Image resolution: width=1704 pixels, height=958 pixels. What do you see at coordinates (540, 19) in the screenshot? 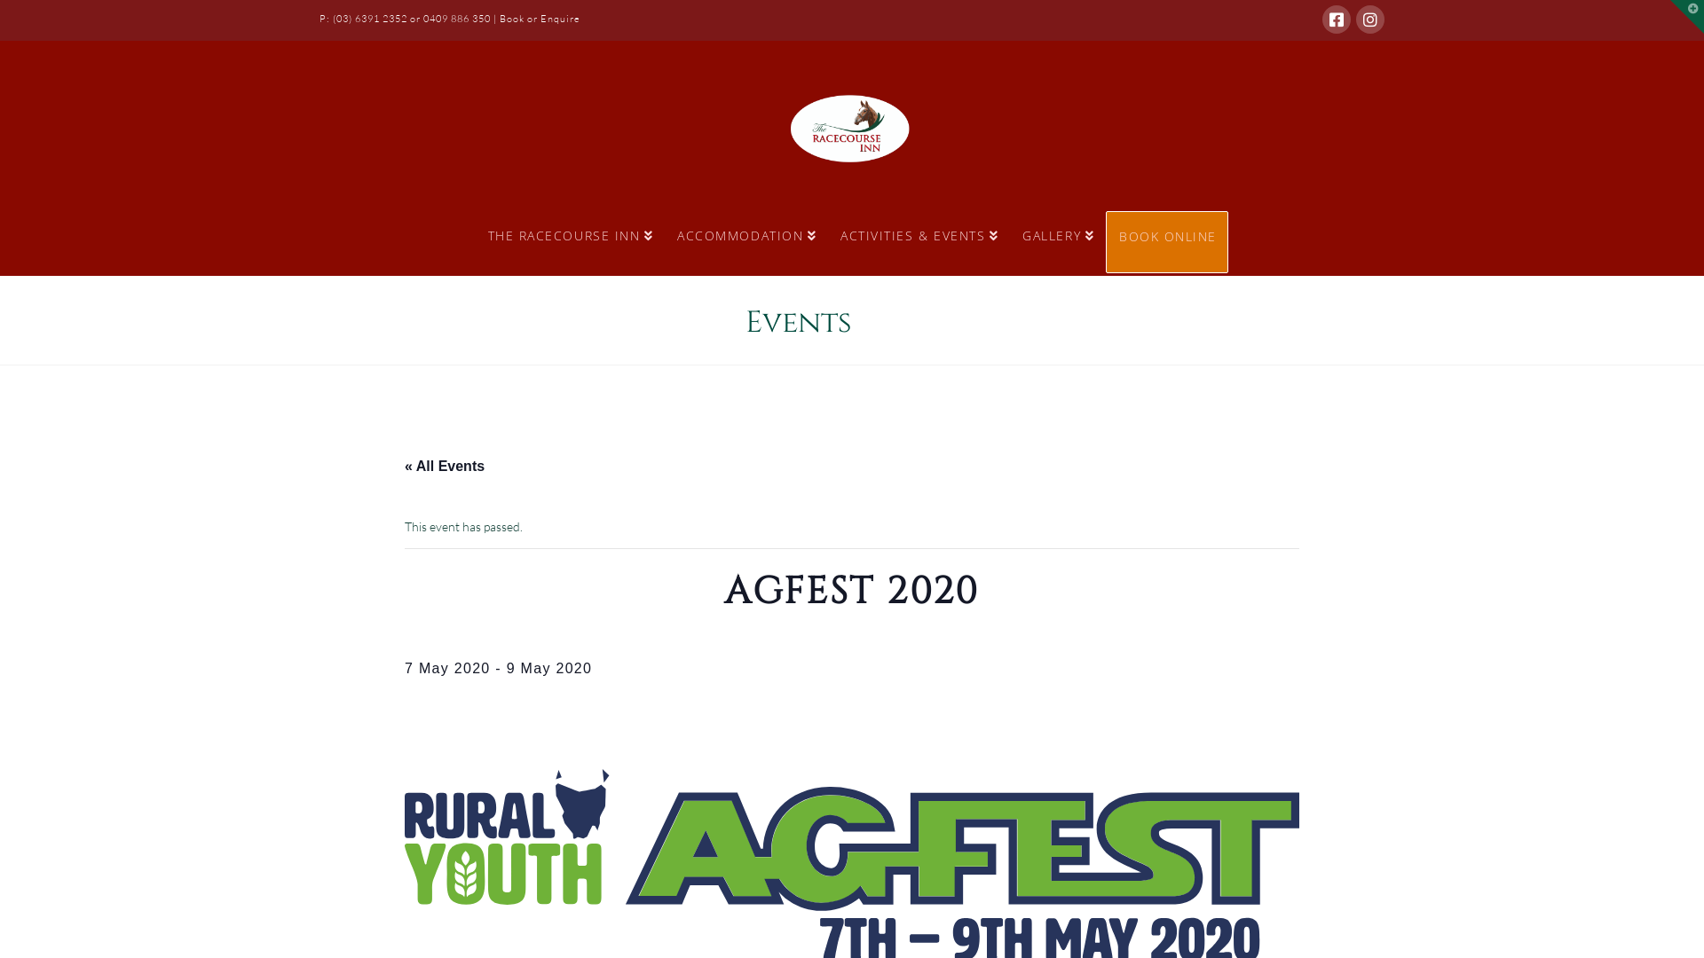
I see `Book or Enquire` at bounding box center [540, 19].